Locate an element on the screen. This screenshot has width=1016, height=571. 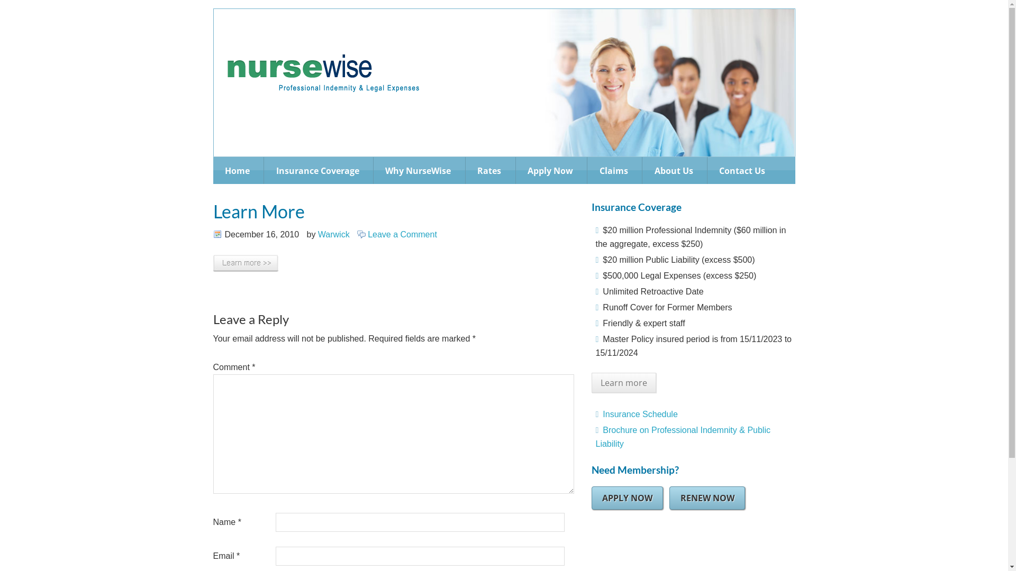
Insurance Coverage is located at coordinates (317, 170).